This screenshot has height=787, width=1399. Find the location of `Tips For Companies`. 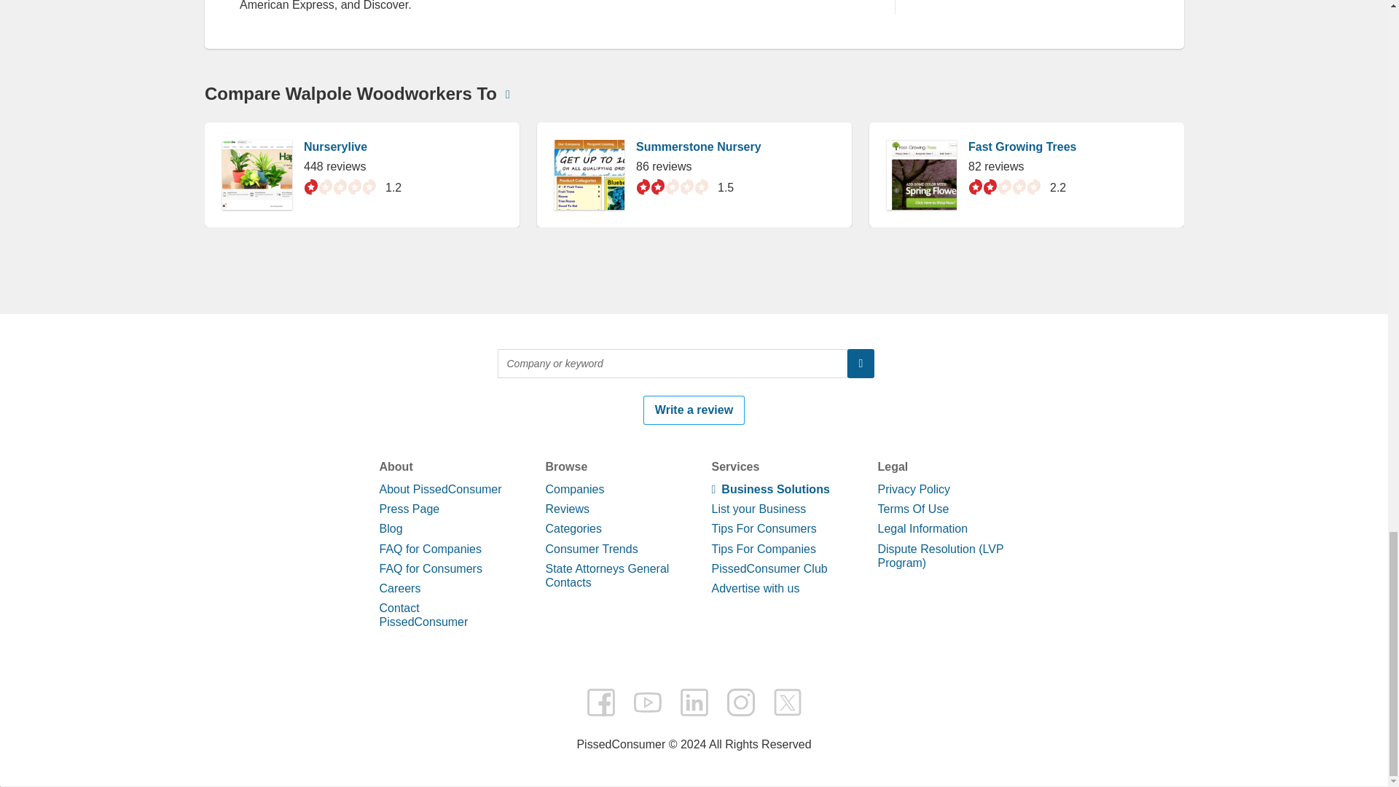

Tips For Companies is located at coordinates (763, 549).